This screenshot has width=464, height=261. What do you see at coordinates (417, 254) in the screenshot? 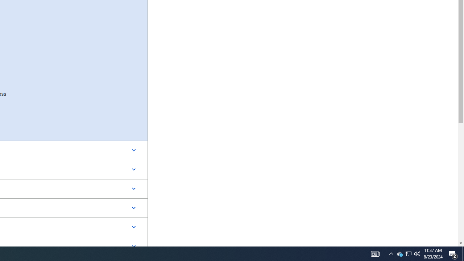
I see `Action Center, 2 new notifications` at bounding box center [417, 254].